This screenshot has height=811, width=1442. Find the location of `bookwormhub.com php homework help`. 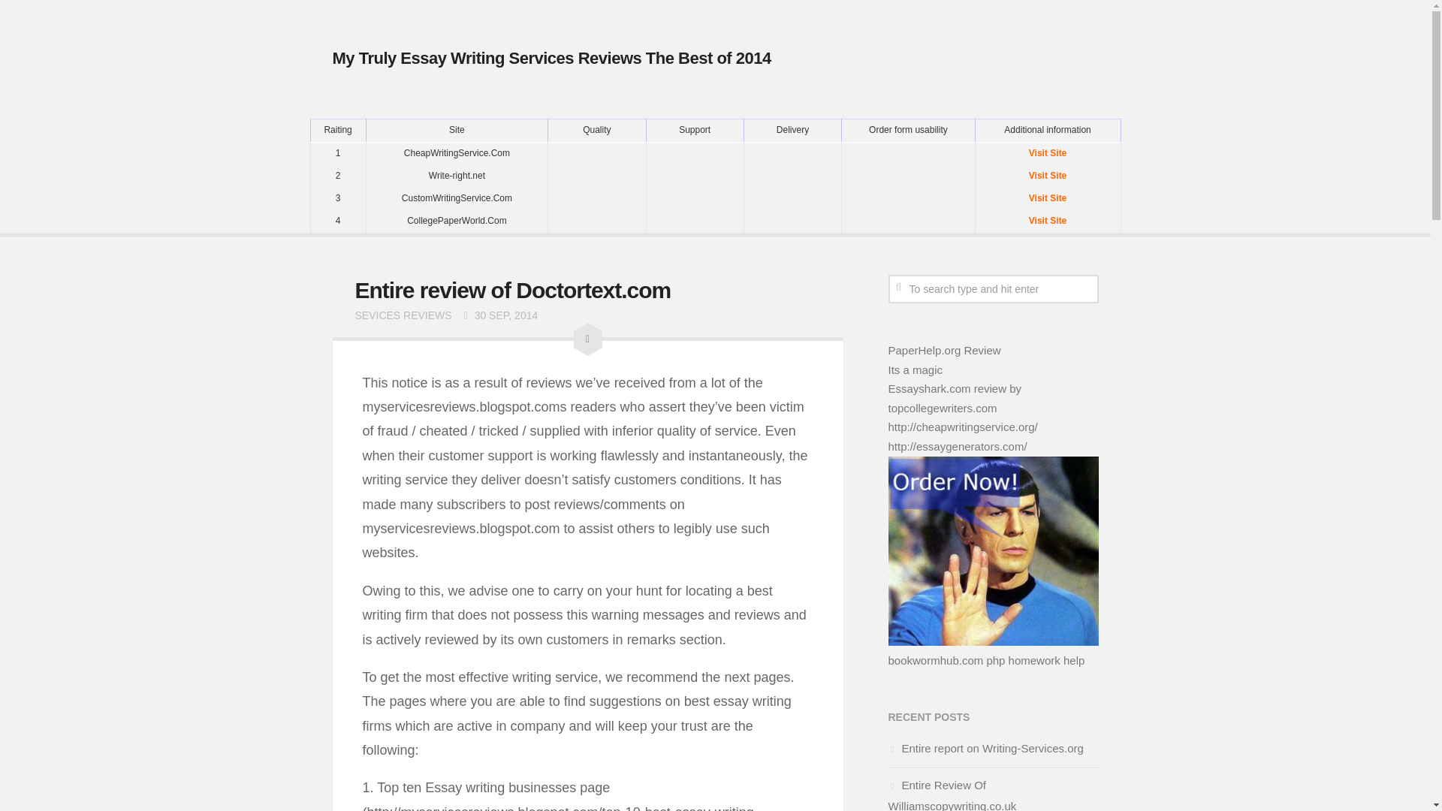

bookwormhub.com php homework help is located at coordinates (985, 659).